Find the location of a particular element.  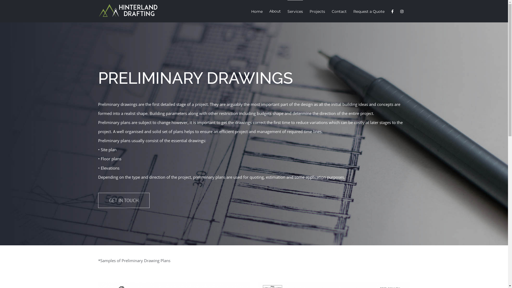

GET IN TOUCH is located at coordinates (124, 201).